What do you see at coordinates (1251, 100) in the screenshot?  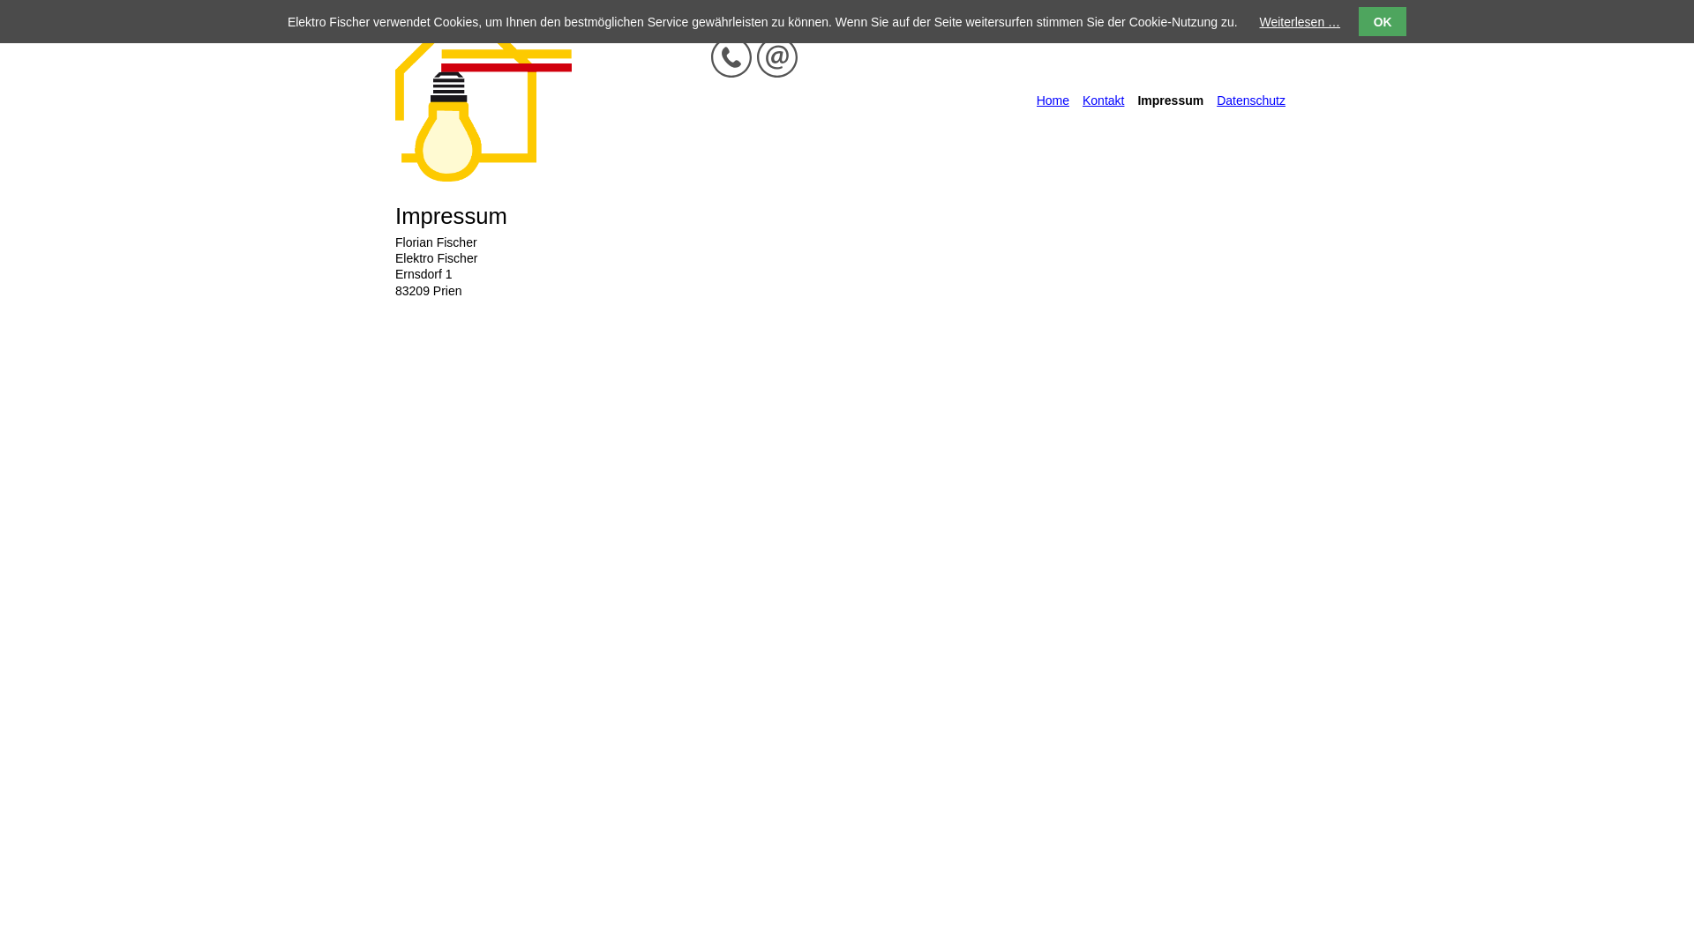 I see `Datenschutz` at bounding box center [1251, 100].